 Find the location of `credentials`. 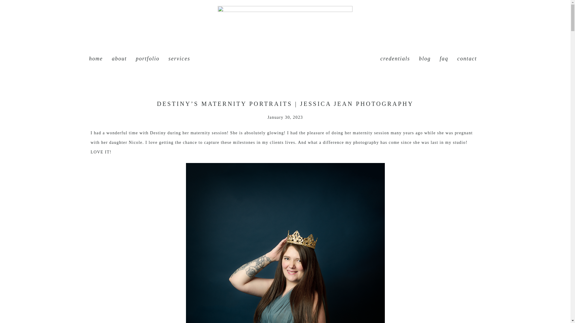

credentials is located at coordinates (395, 59).